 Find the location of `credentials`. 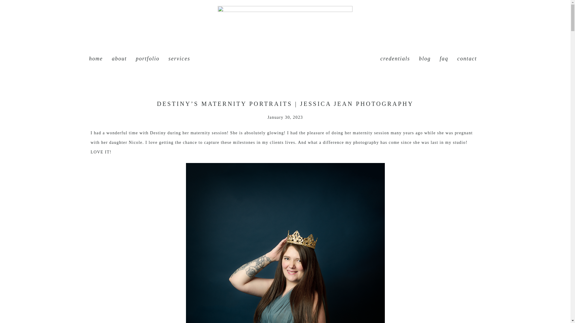

credentials is located at coordinates (395, 59).